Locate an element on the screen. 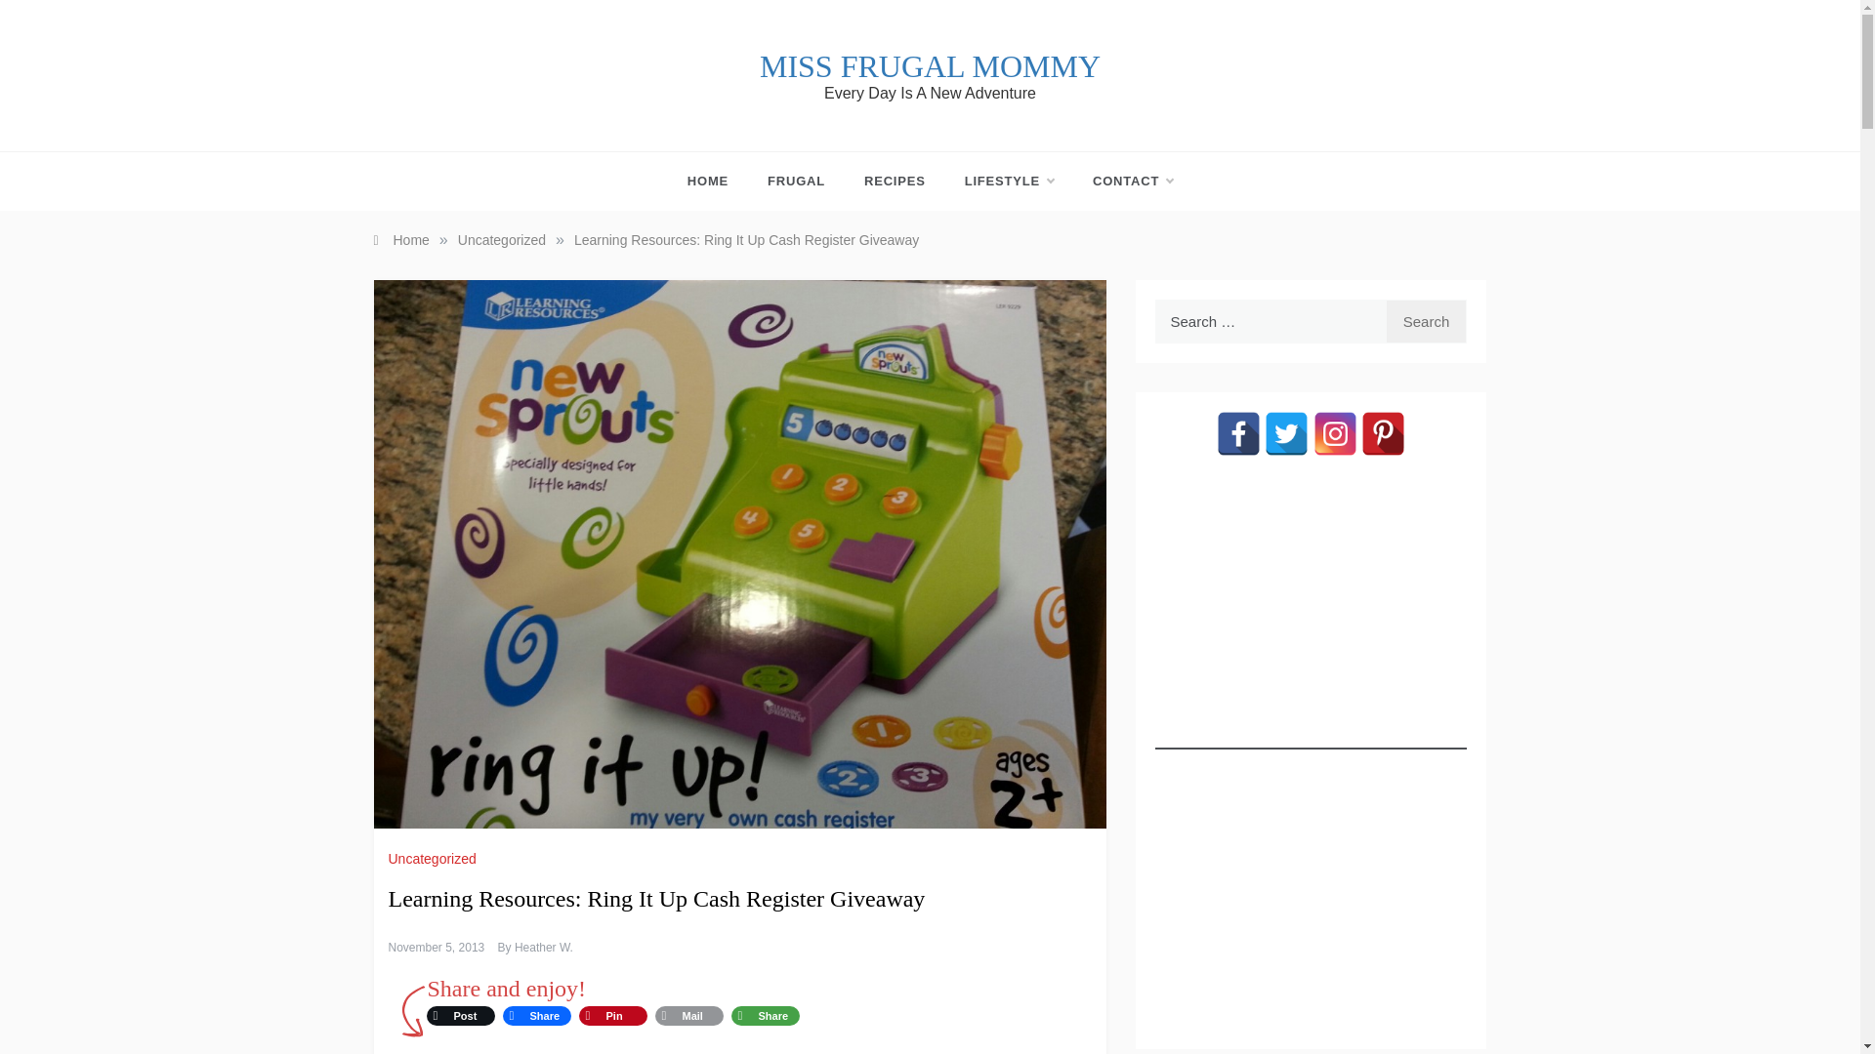  Pinterest is located at coordinates (611, 1016).